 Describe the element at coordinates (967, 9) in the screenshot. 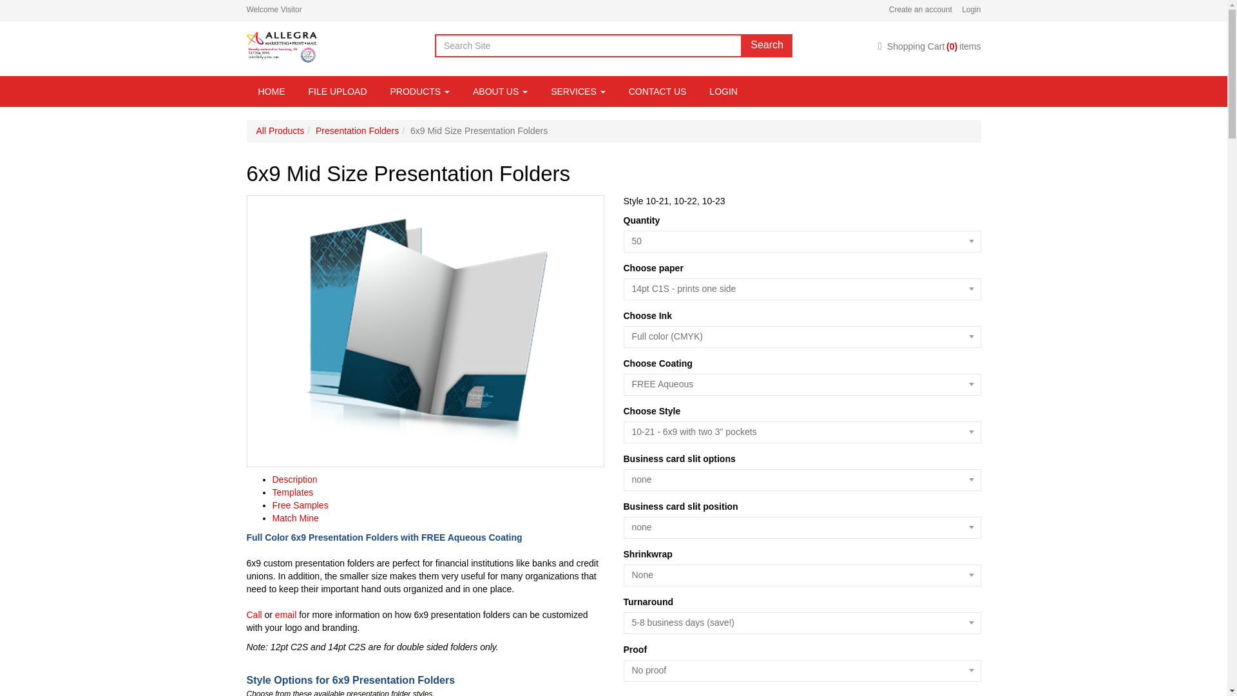

I see `Login` at that location.